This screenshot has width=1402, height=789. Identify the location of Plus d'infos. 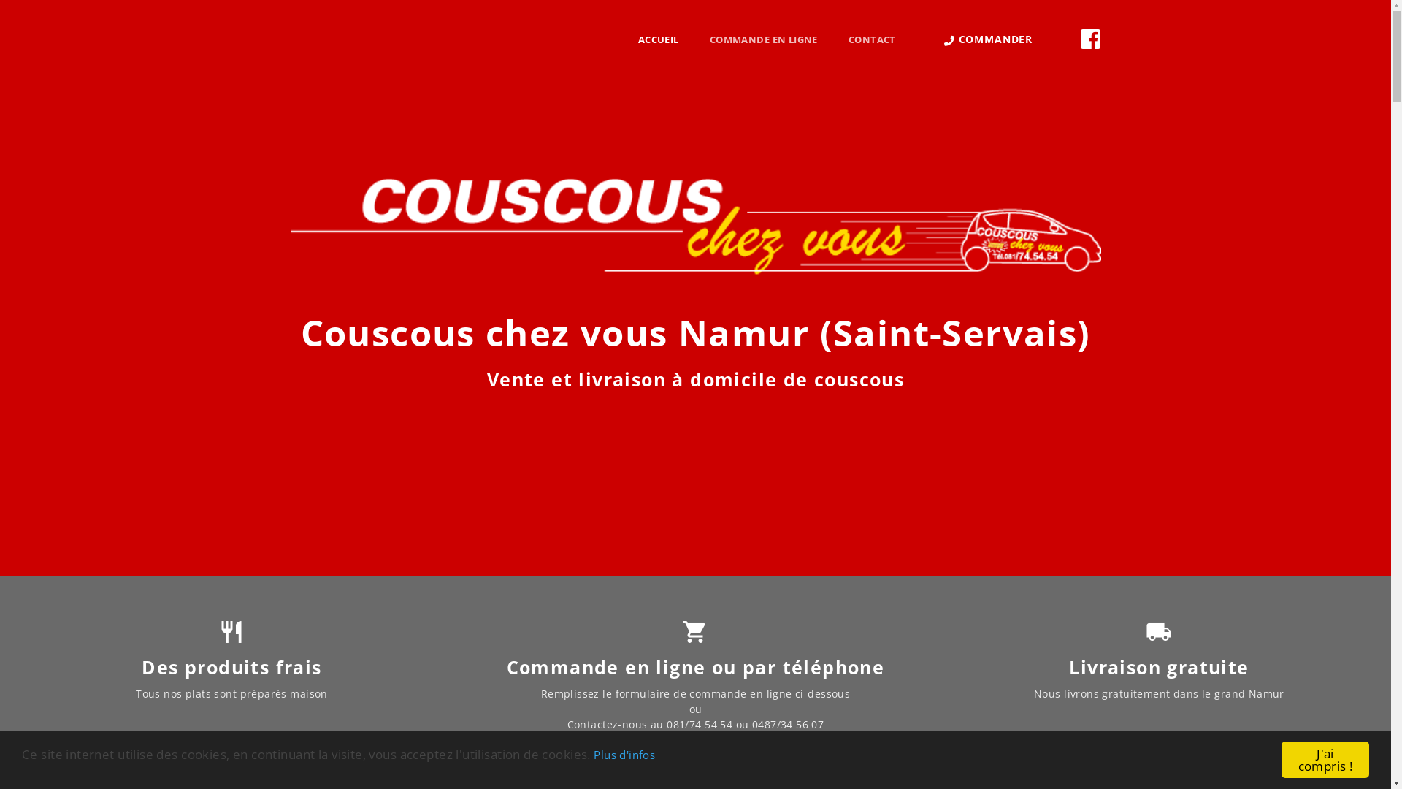
(624, 754).